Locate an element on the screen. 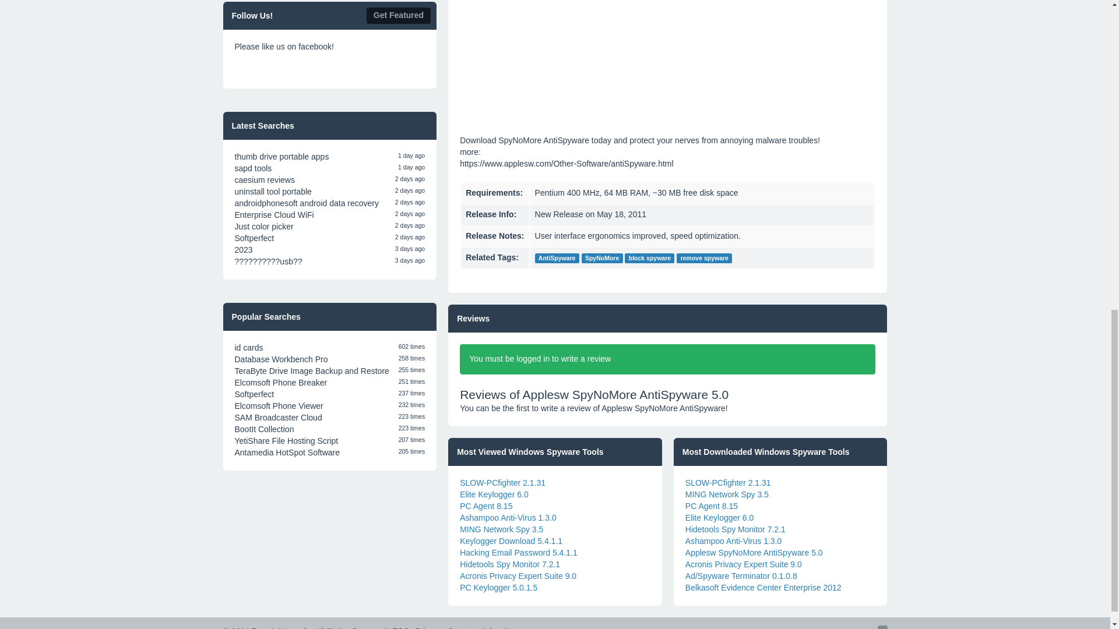 The image size is (1119, 629). MING Network Spy 3.5 is located at coordinates (501, 529).